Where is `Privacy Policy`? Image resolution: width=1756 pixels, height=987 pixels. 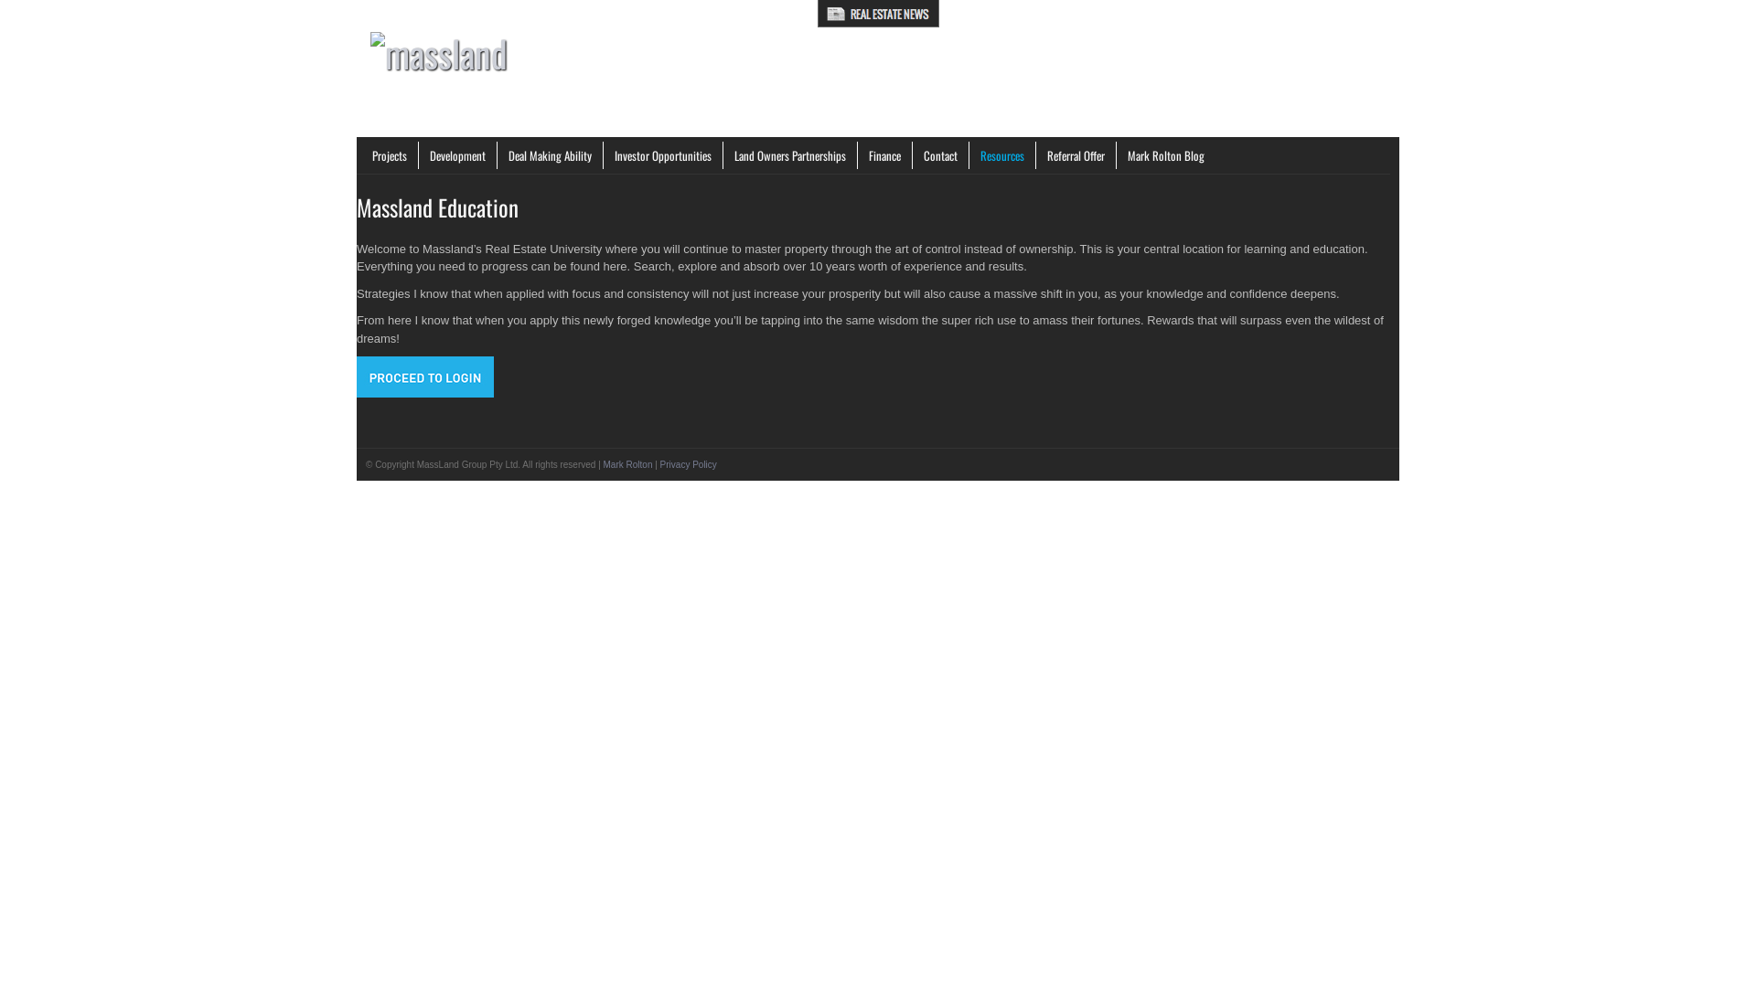
Privacy Policy is located at coordinates (689, 464).